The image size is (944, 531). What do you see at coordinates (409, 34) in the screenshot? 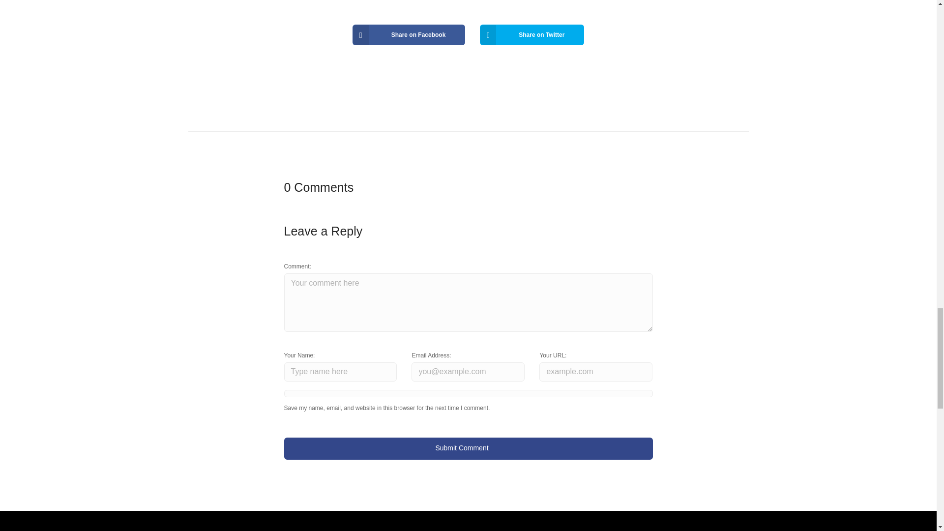
I see `Share on Facebook` at bounding box center [409, 34].